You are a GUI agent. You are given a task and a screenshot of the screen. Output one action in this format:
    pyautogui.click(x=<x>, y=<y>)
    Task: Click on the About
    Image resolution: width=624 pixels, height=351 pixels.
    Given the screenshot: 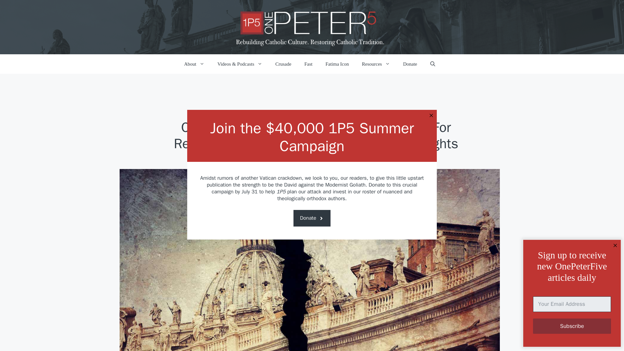 What is the action you would take?
    pyautogui.click(x=194, y=64)
    